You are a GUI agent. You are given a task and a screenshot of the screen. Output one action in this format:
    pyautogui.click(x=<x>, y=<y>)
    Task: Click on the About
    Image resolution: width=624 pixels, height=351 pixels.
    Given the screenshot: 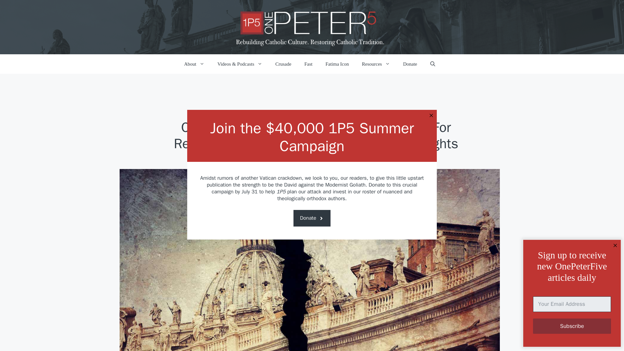 What is the action you would take?
    pyautogui.click(x=194, y=64)
    